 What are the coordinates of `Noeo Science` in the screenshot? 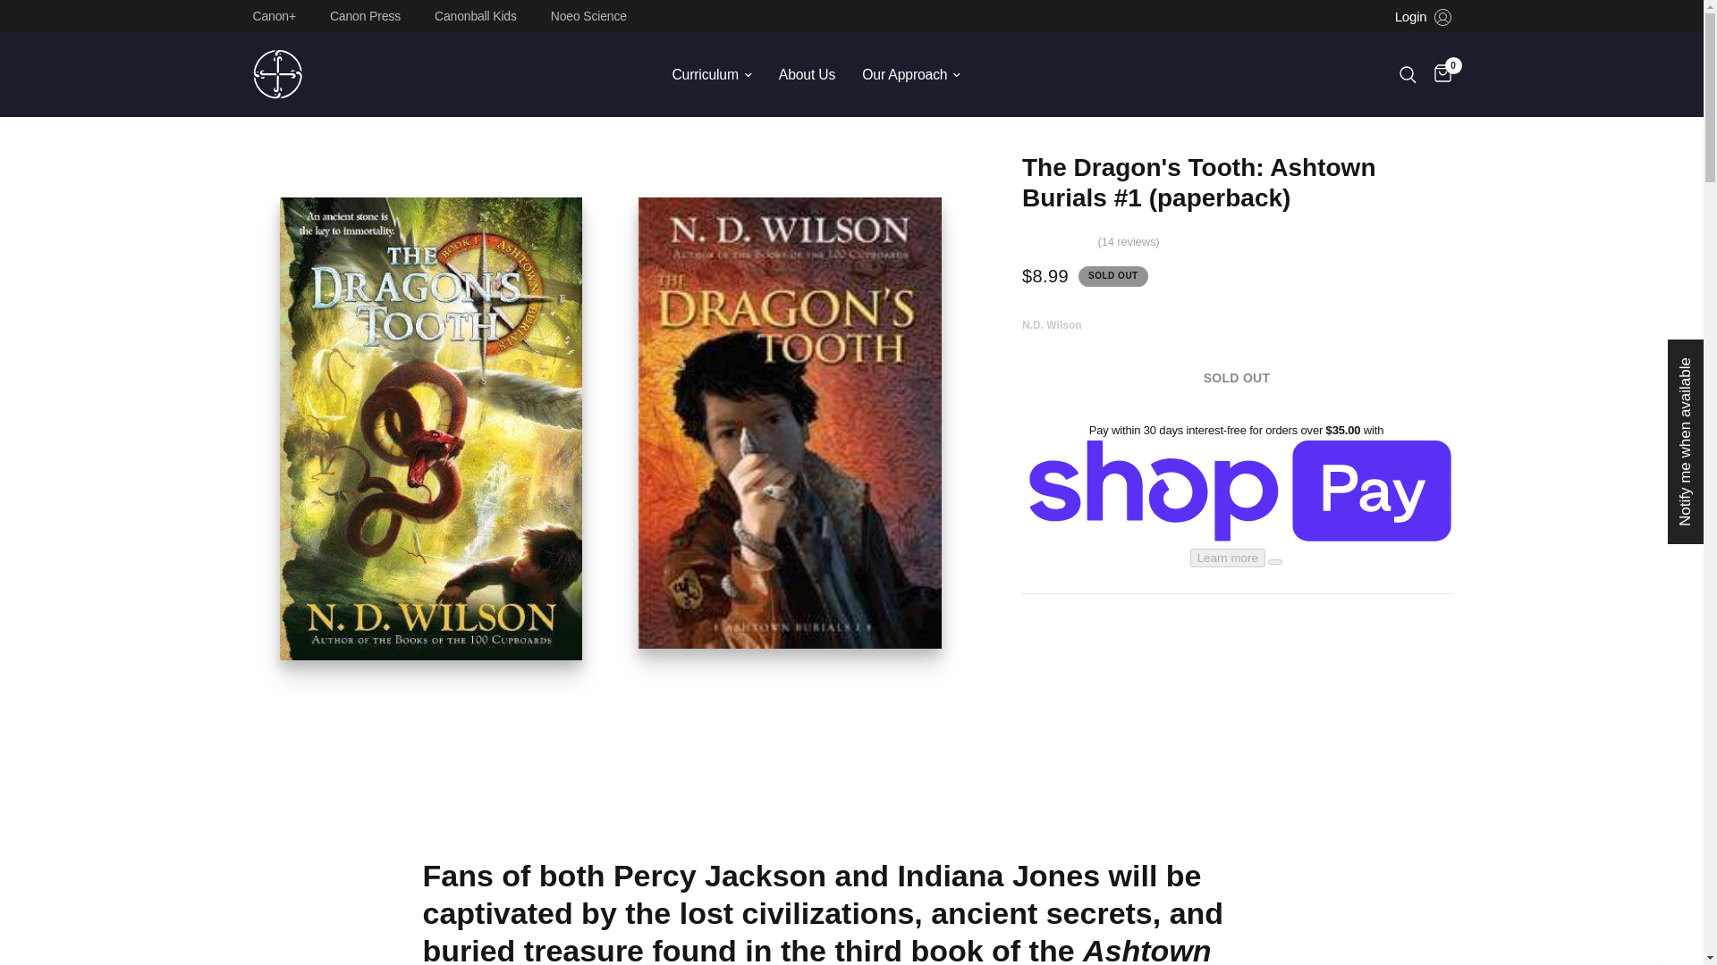 It's located at (593, 15).